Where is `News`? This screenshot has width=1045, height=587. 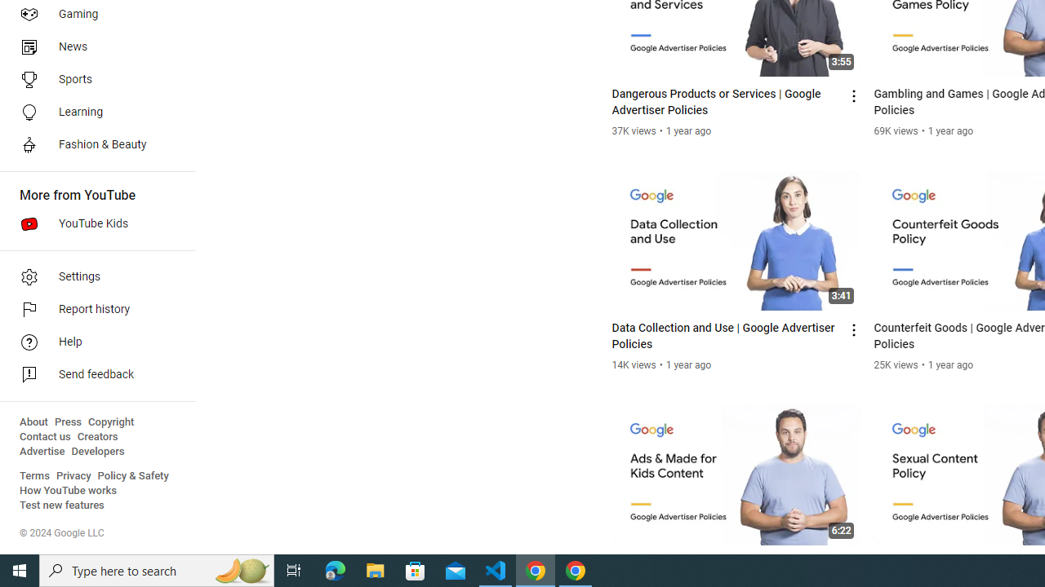 News is located at coordinates (93, 47).